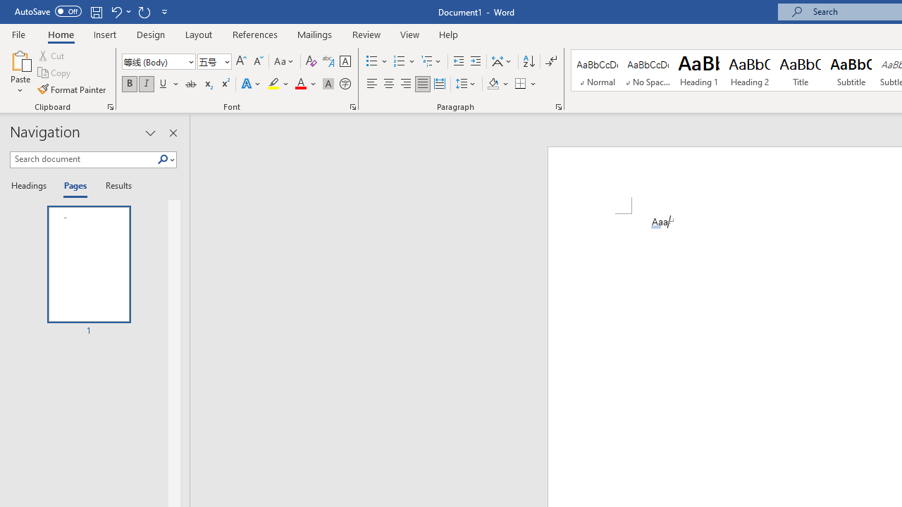 Image resolution: width=902 pixels, height=507 pixels. Describe the element at coordinates (116, 11) in the screenshot. I see `Undo Apply Quick Style` at that location.